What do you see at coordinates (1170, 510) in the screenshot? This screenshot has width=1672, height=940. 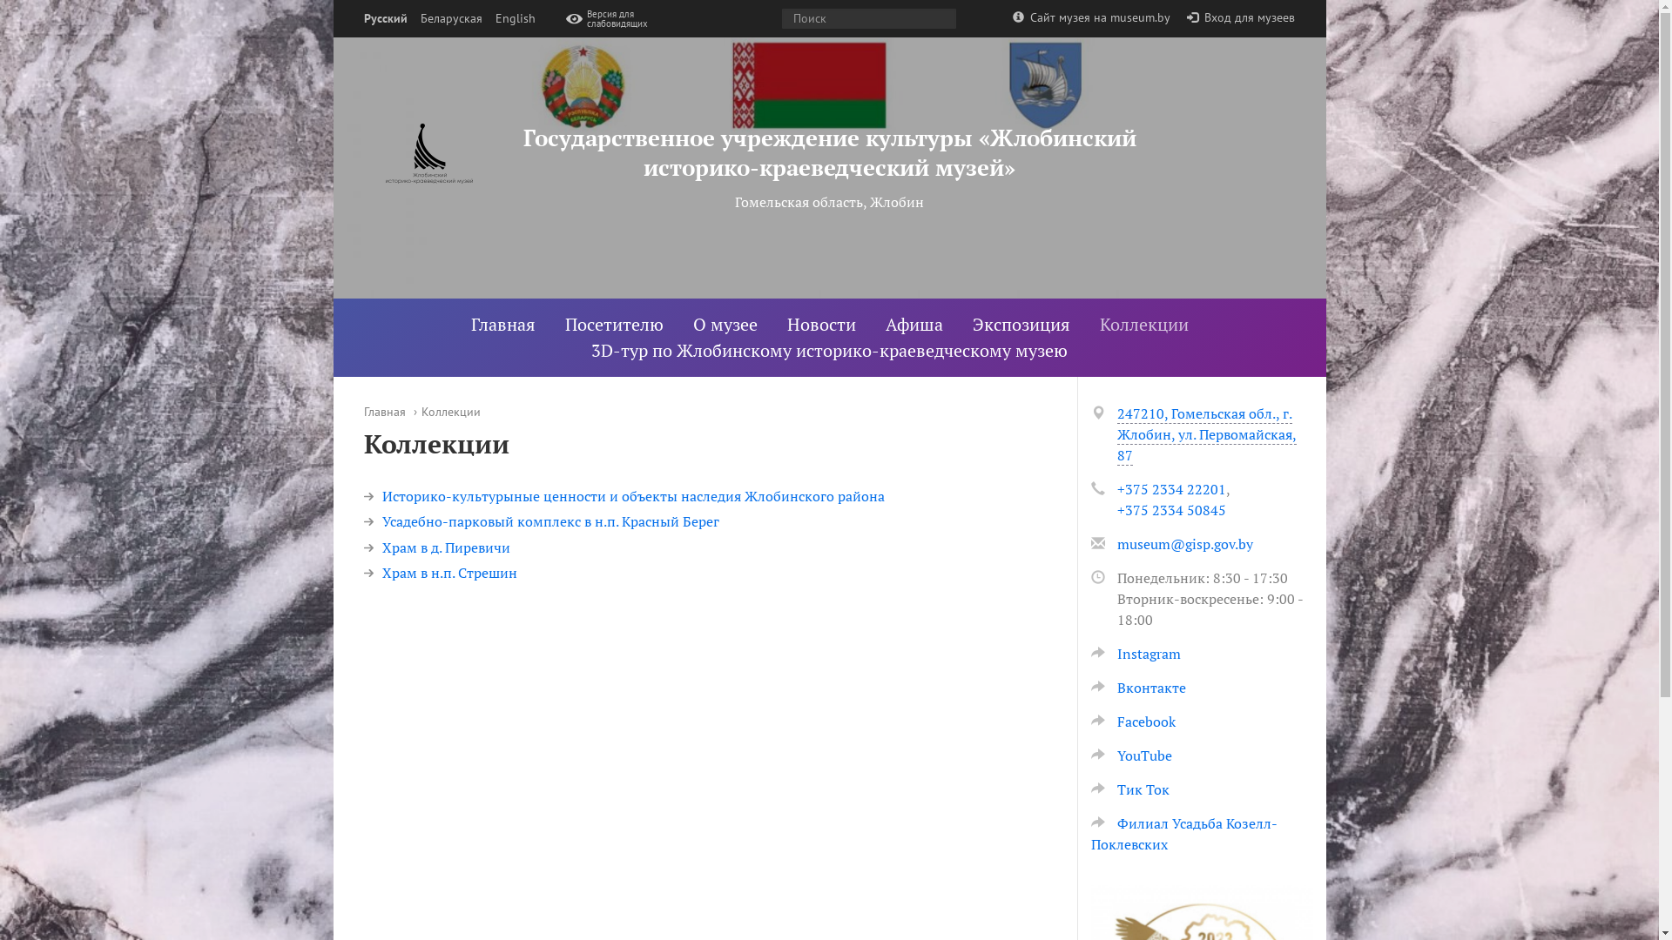 I see `+375 2334 50845` at bounding box center [1170, 510].